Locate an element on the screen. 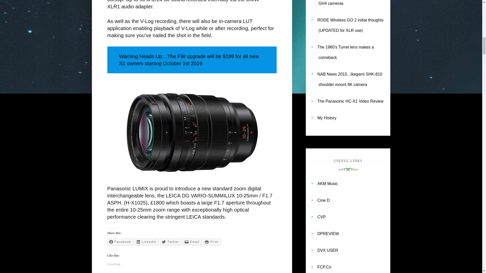  Great resource is located at coordinates (323, 200).